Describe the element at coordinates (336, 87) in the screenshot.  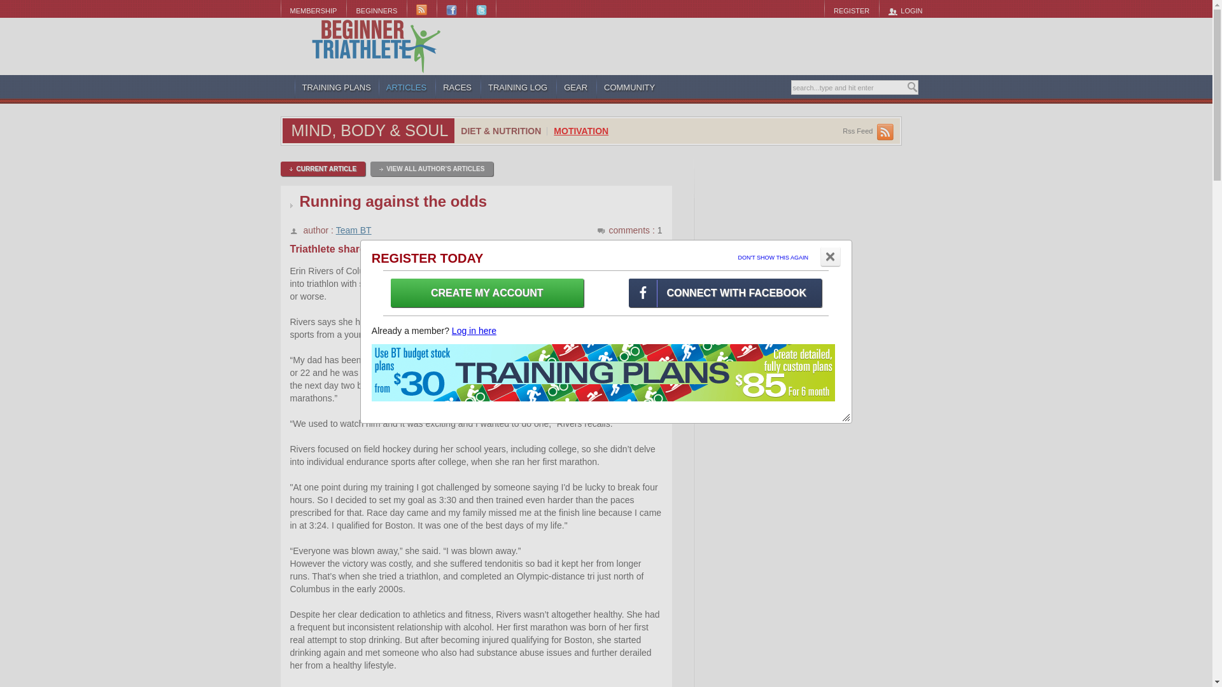
I see `TRAINING PLANS` at that location.